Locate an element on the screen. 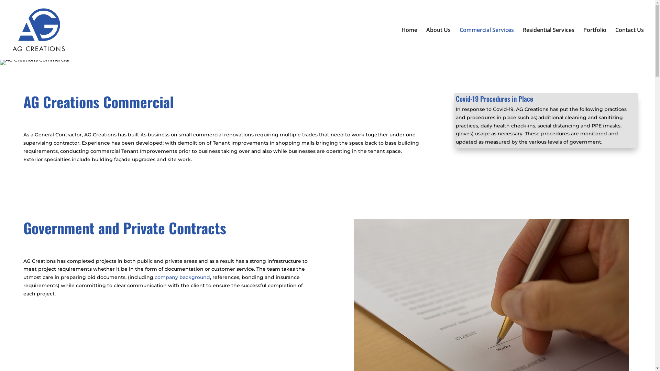  company background is located at coordinates (182, 277).